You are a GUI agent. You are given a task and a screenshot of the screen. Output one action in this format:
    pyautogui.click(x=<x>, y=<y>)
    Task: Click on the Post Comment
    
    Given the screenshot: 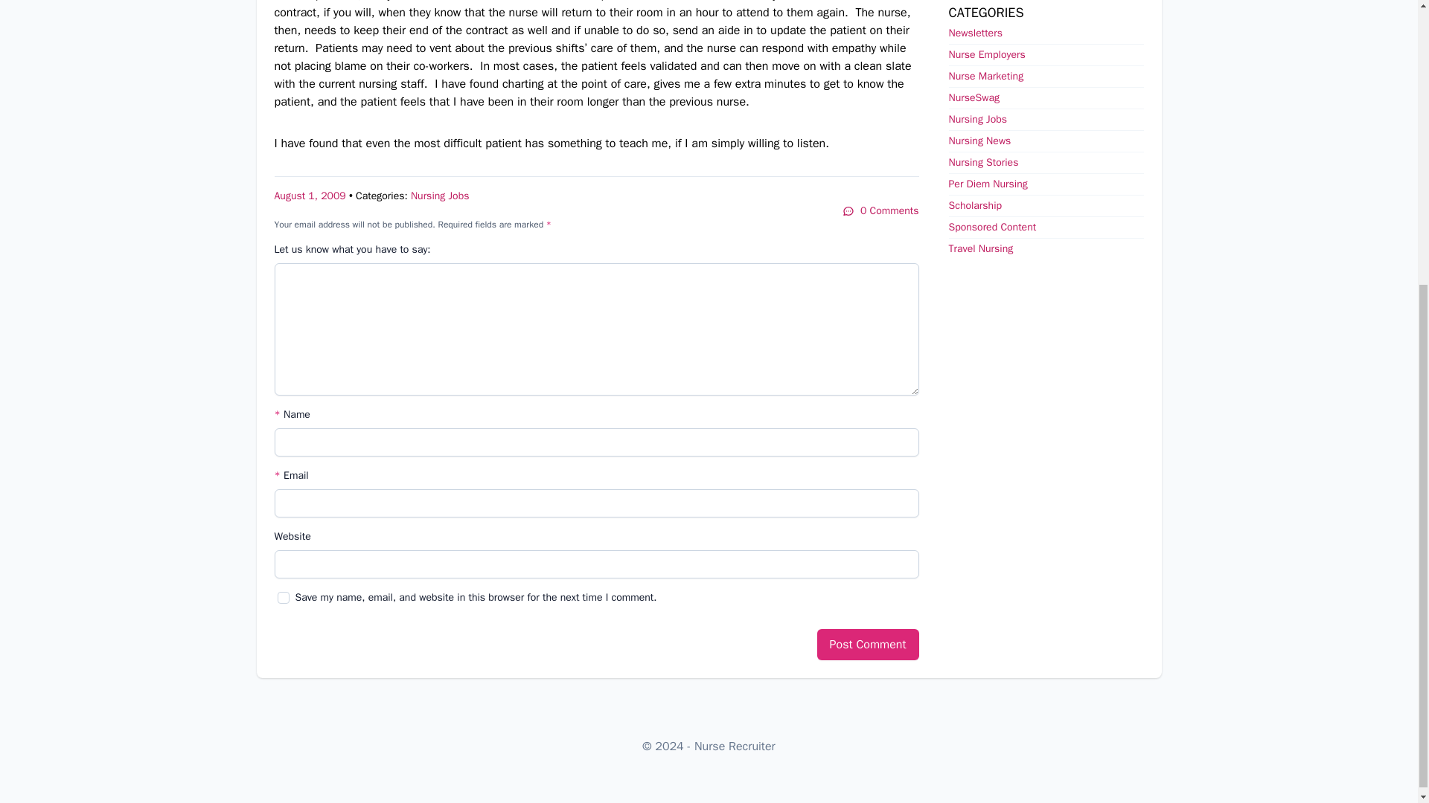 What is the action you would take?
    pyautogui.click(x=868, y=644)
    